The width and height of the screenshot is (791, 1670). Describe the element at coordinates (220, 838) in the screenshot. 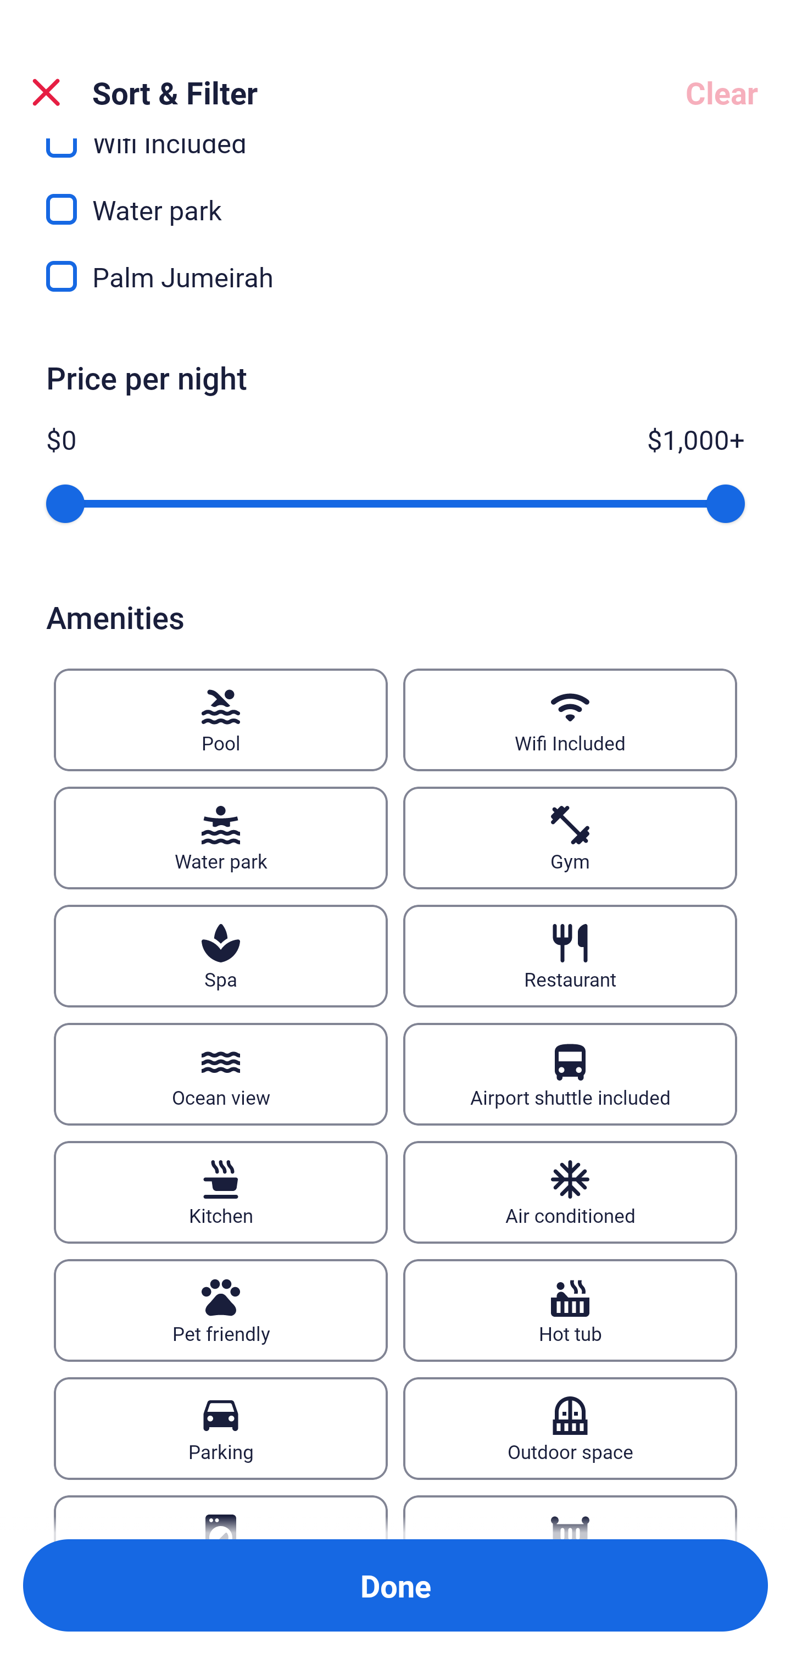

I see `Water park` at that location.